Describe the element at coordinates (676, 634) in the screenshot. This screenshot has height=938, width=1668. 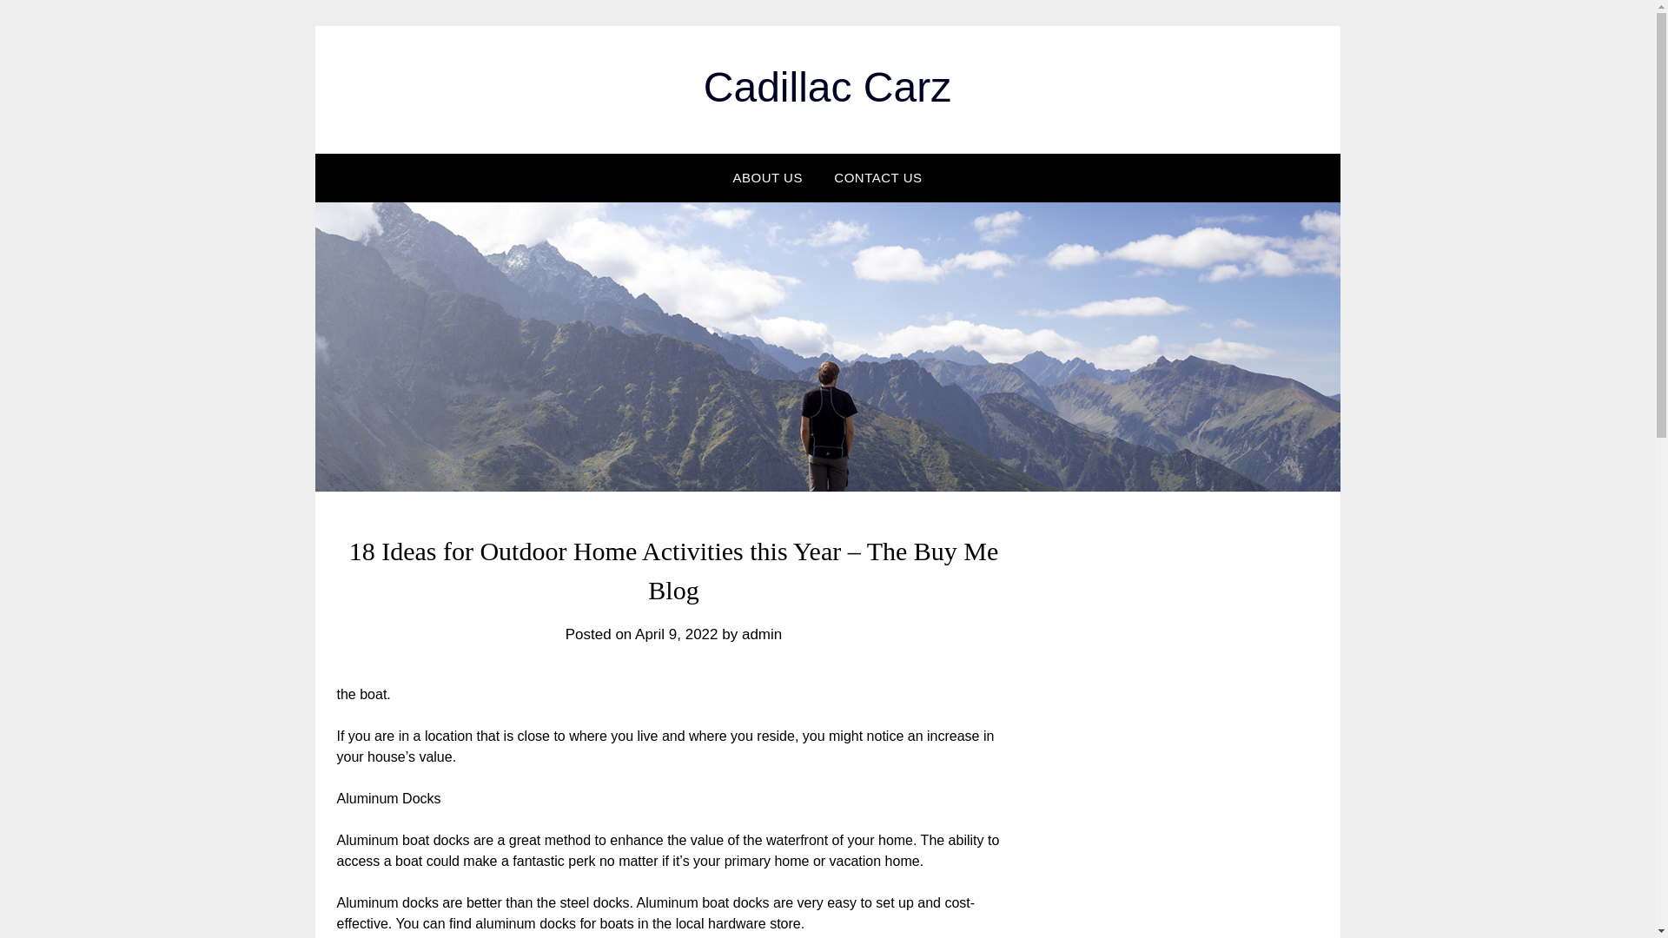
I see `April 9, 2022` at that location.